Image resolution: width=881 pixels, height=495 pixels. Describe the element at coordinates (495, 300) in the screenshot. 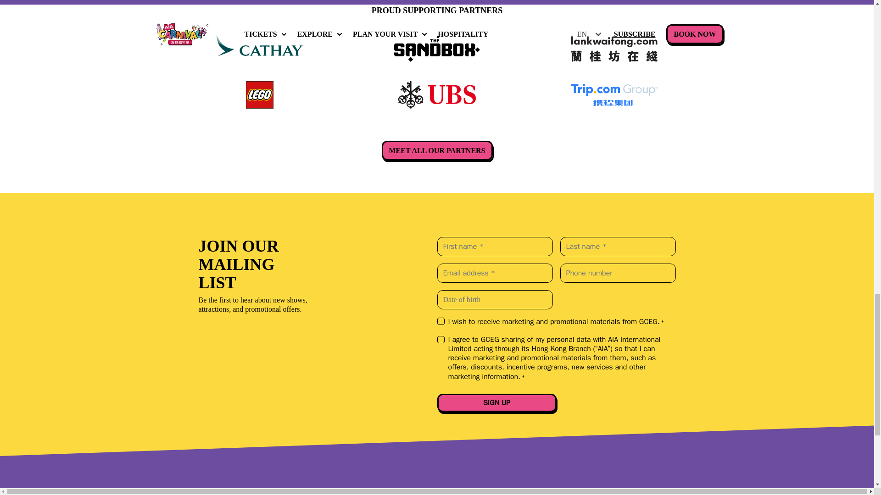

I see `Date of birth` at that location.